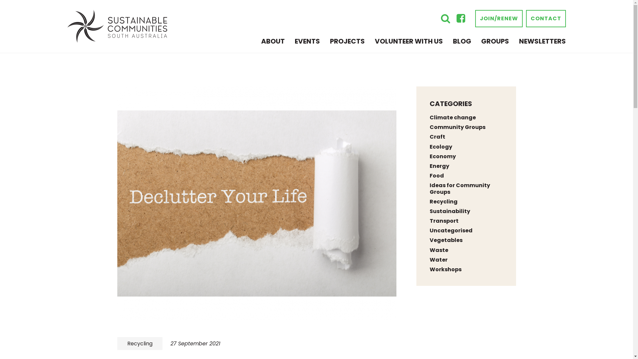 The image size is (638, 359). Describe the element at coordinates (140, 344) in the screenshot. I see `Recycling` at that location.